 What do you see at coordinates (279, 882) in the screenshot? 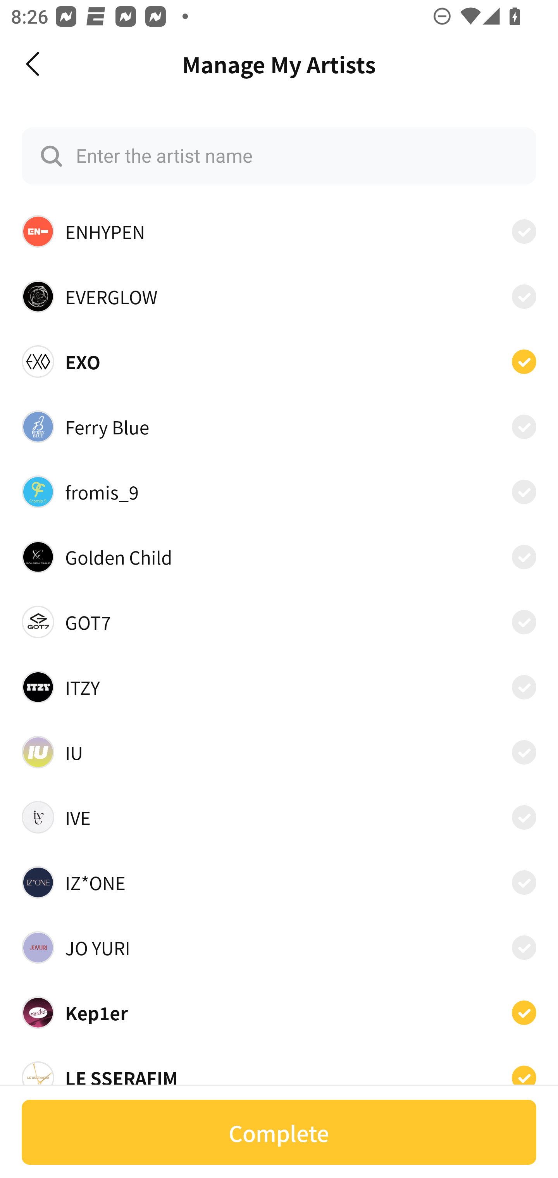
I see `IZ*ONE` at bounding box center [279, 882].